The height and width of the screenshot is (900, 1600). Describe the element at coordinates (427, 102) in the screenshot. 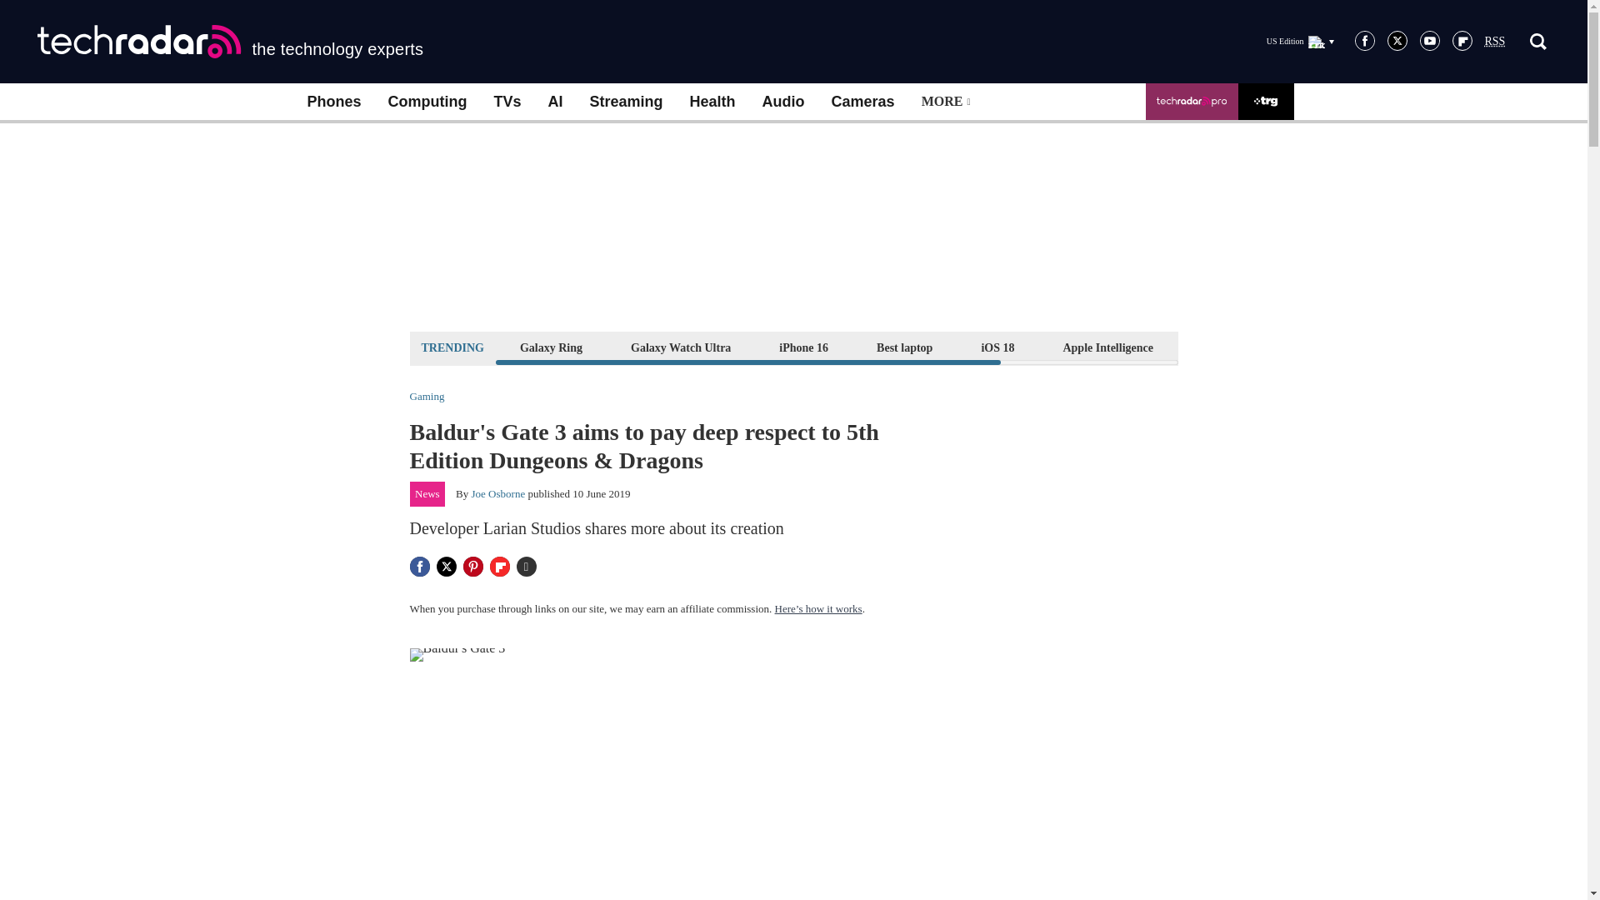

I see `Computing` at that location.